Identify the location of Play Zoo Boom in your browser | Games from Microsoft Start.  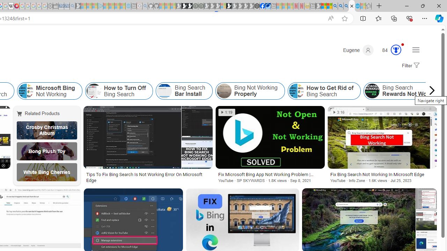
(184, 6).